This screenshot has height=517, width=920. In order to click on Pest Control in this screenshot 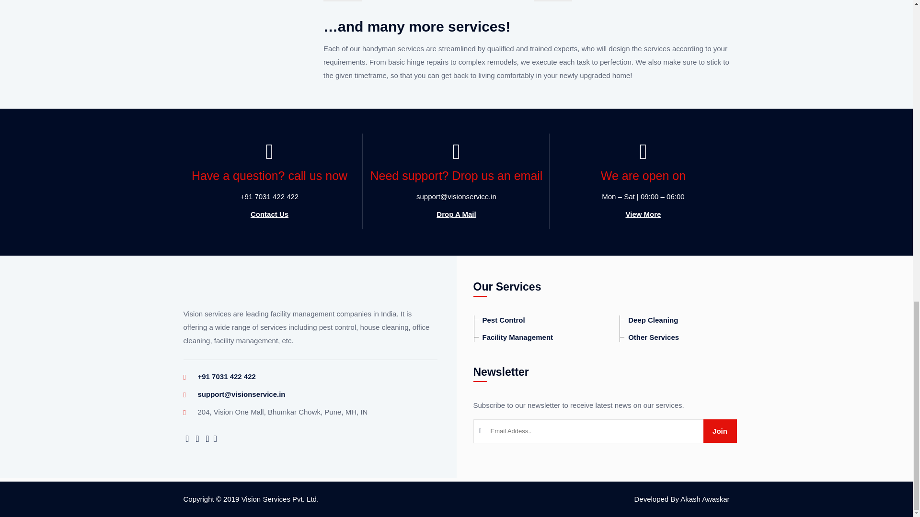, I will do `click(499, 320)`.